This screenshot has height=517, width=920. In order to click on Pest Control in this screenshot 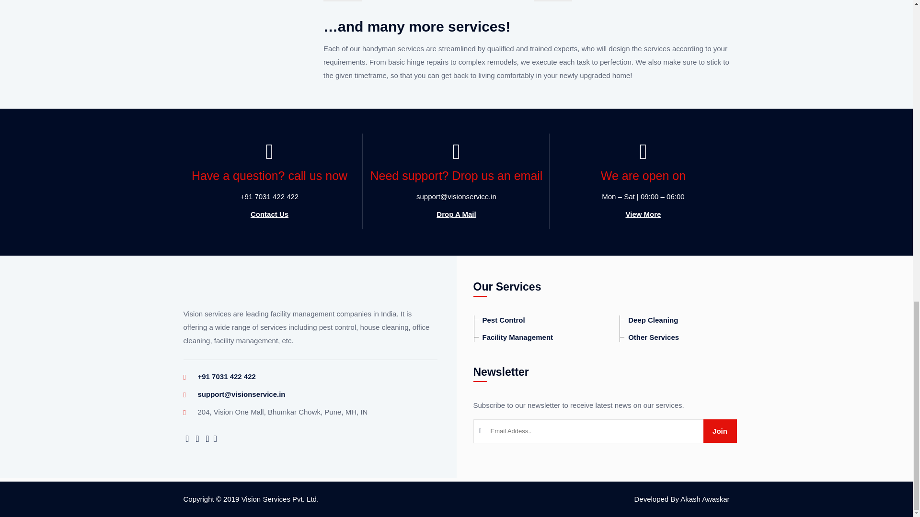, I will do `click(499, 320)`.